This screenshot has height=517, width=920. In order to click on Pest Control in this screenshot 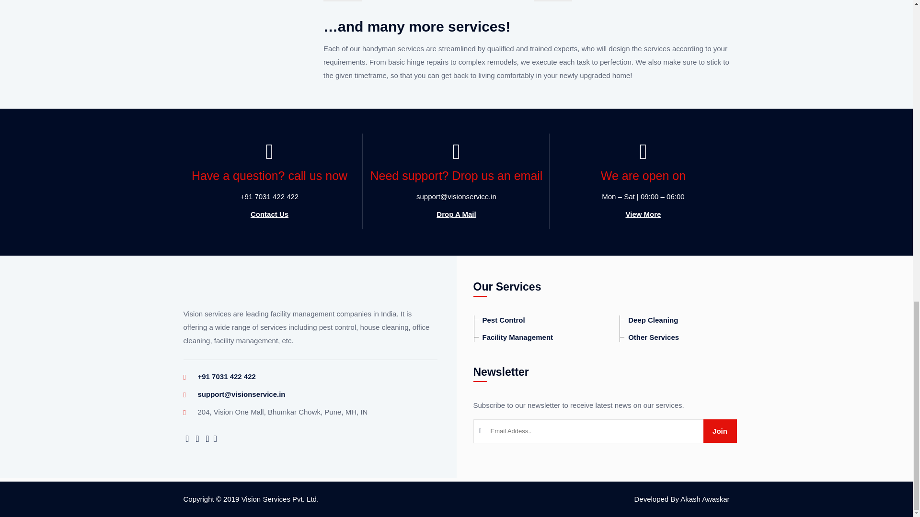, I will do `click(499, 320)`.